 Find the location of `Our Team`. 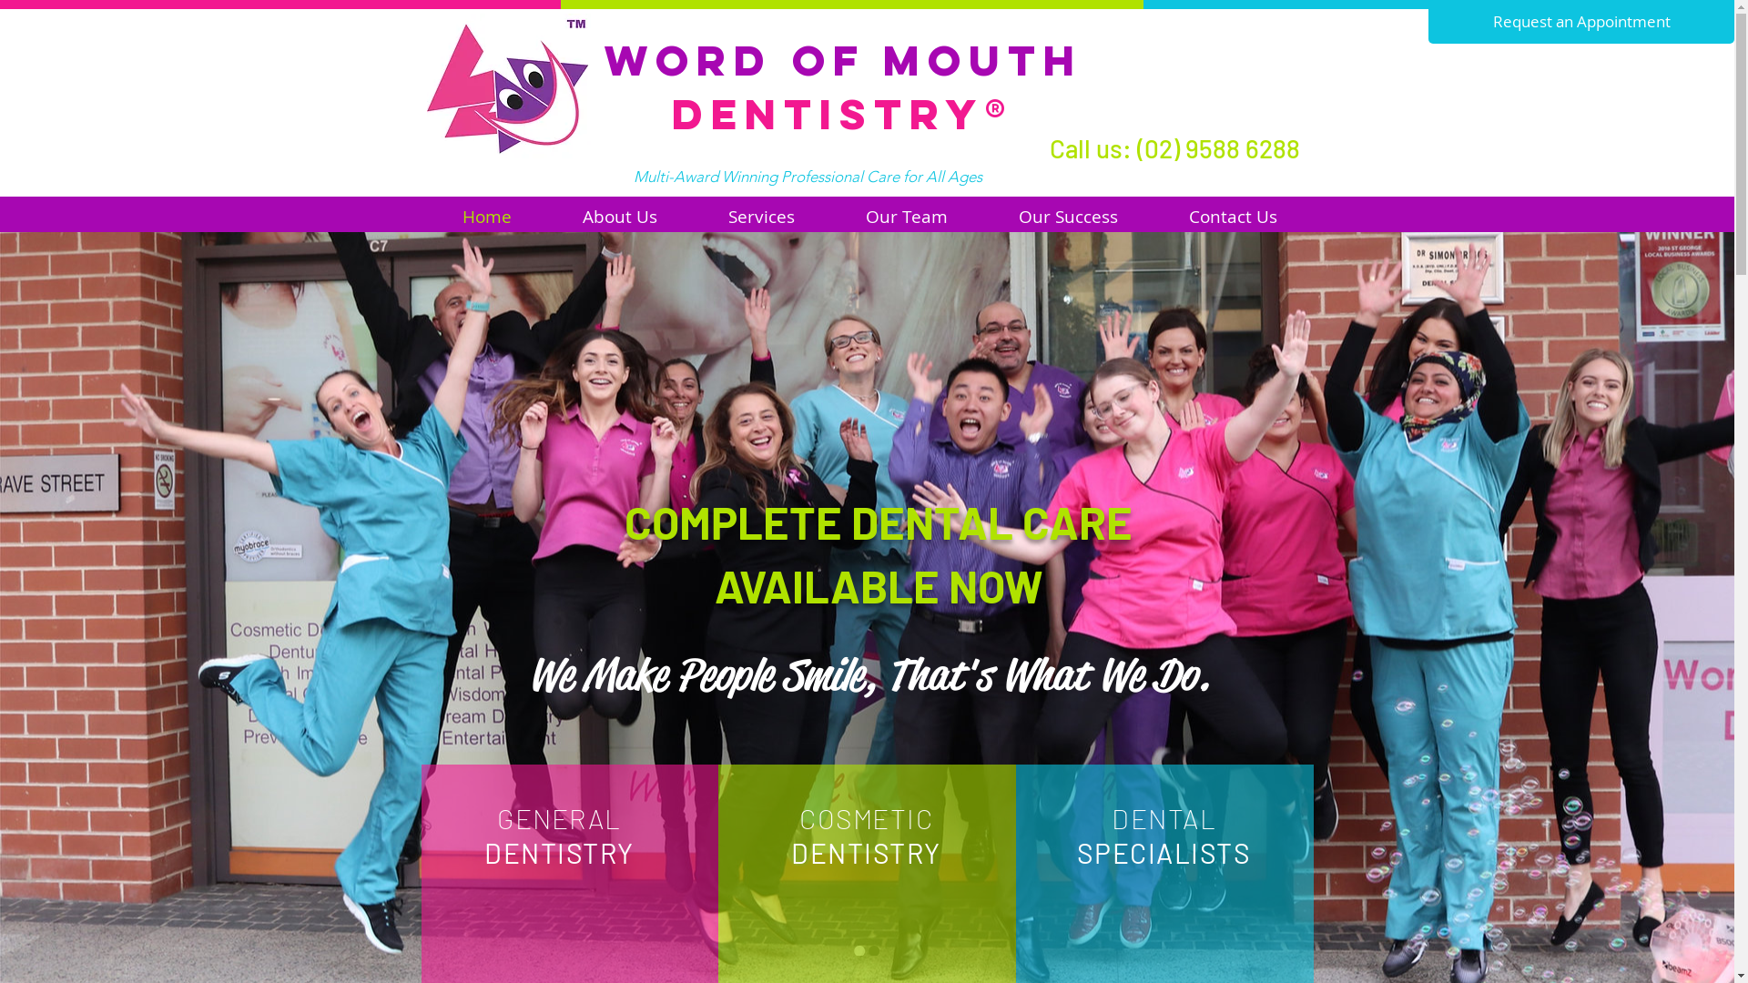

Our Team is located at coordinates (907, 217).